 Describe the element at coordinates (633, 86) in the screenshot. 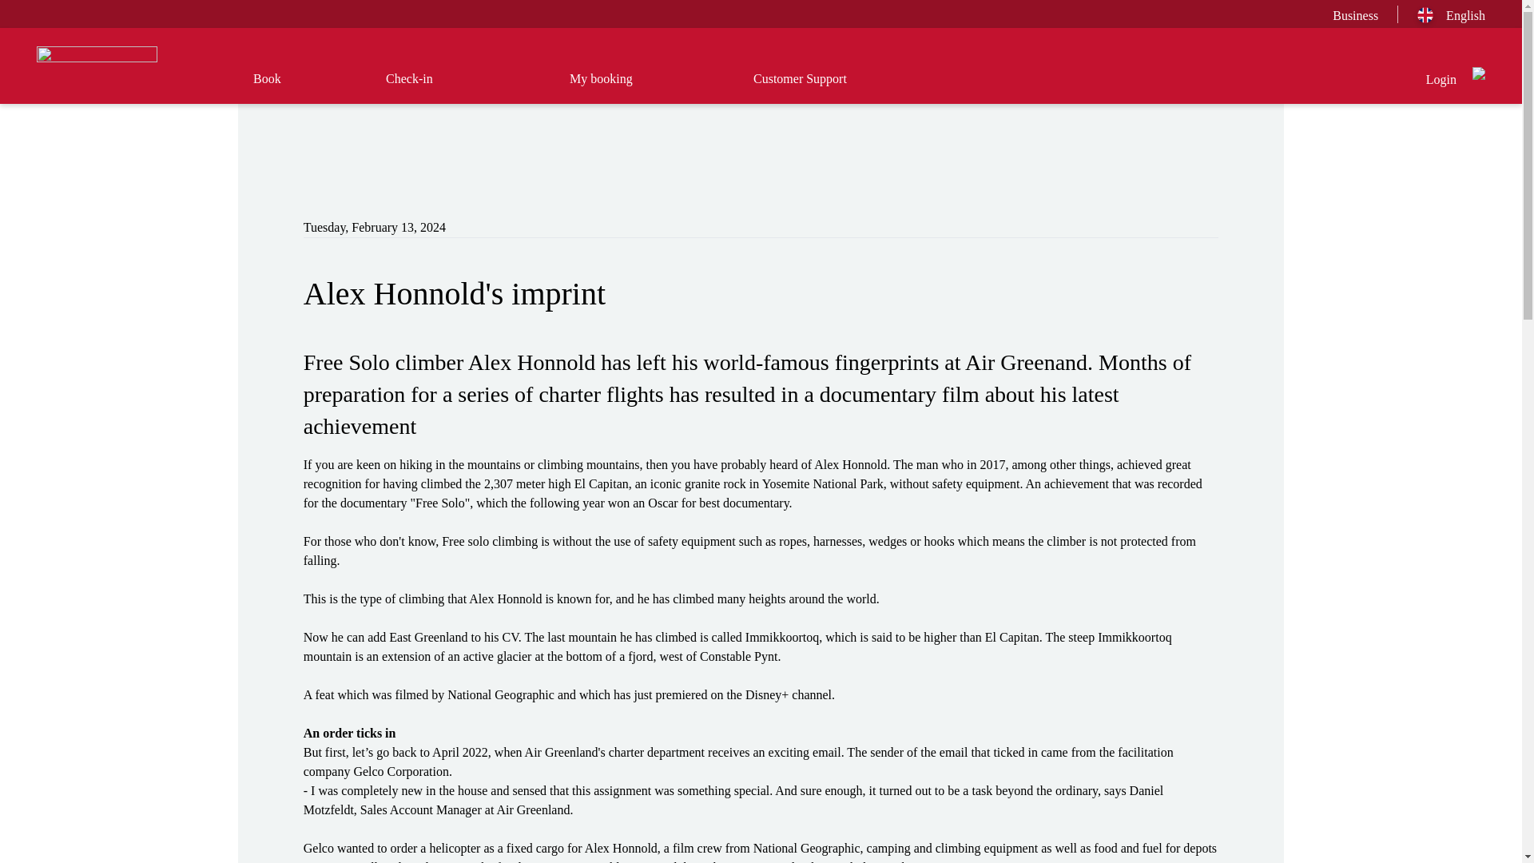

I see `My booking` at that location.